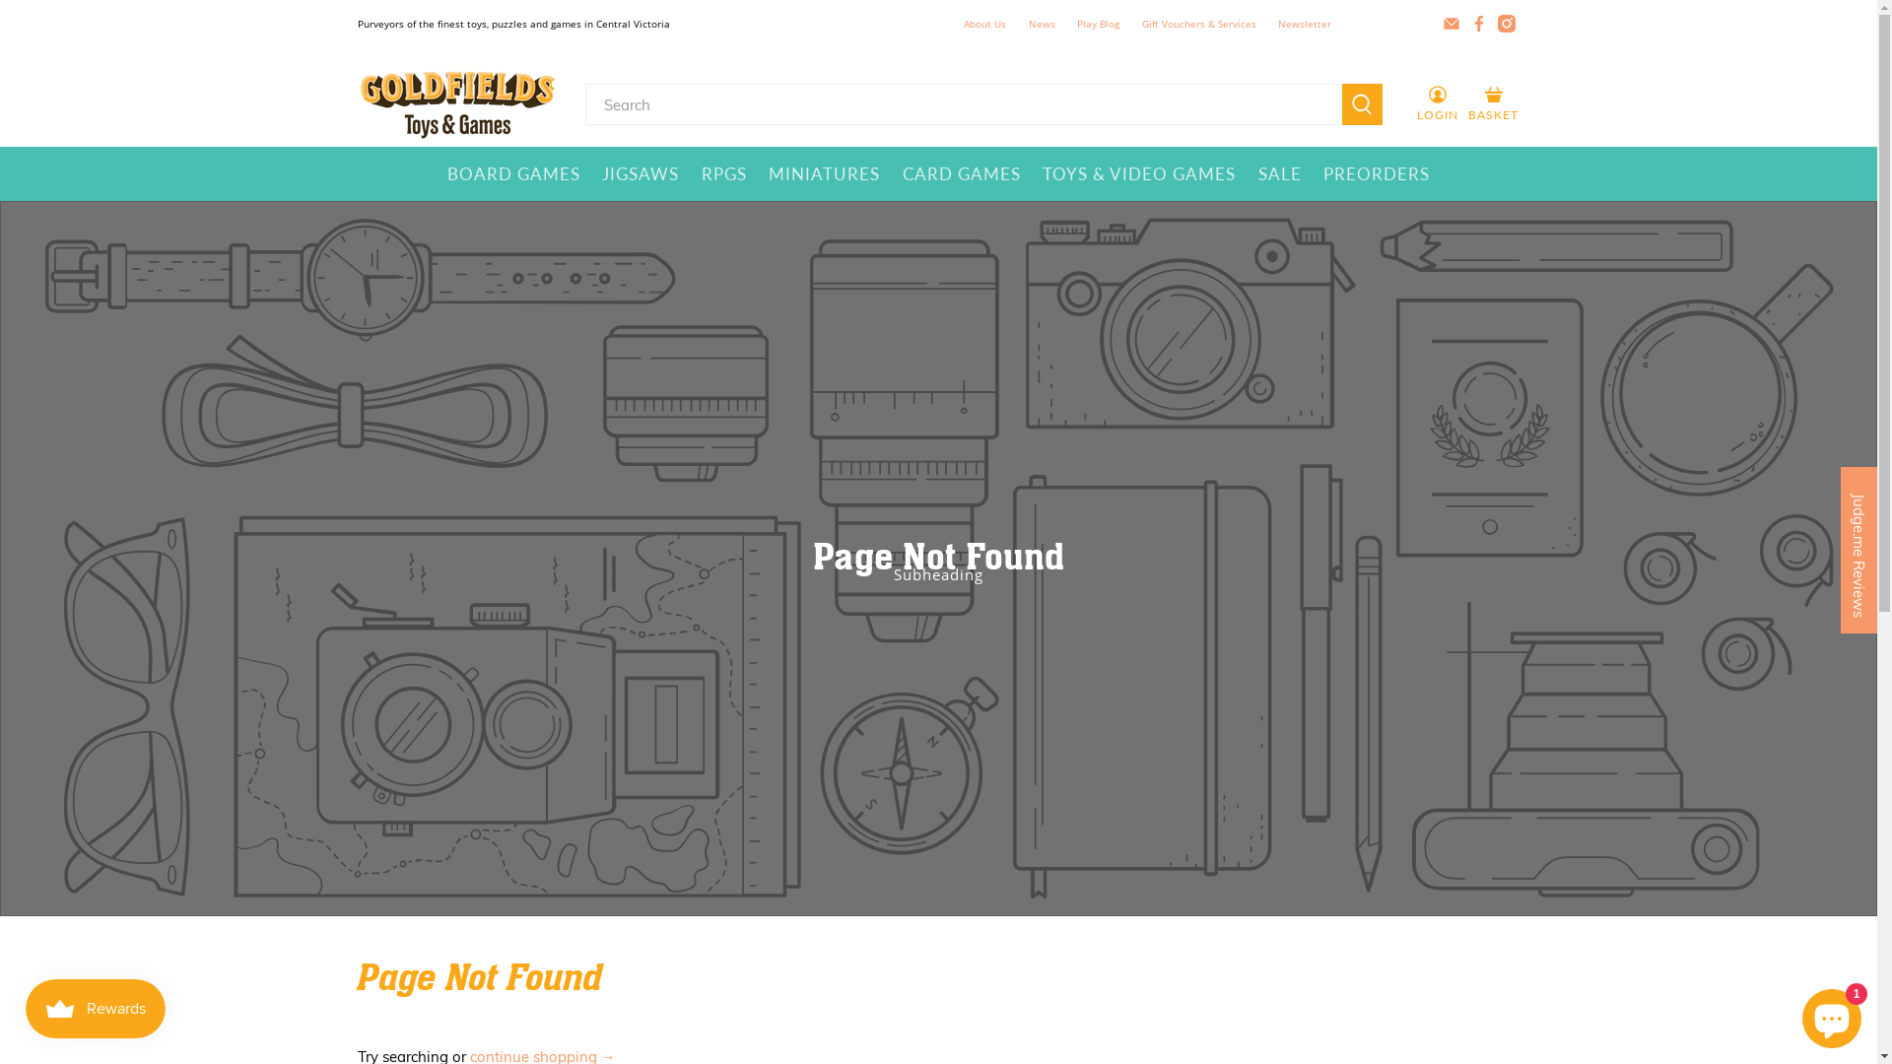 The height and width of the screenshot is (1064, 1892). What do you see at coordinates (641, 174) in the screenshot?
I see `JIGSAWS` at bounding box center [641, 174].